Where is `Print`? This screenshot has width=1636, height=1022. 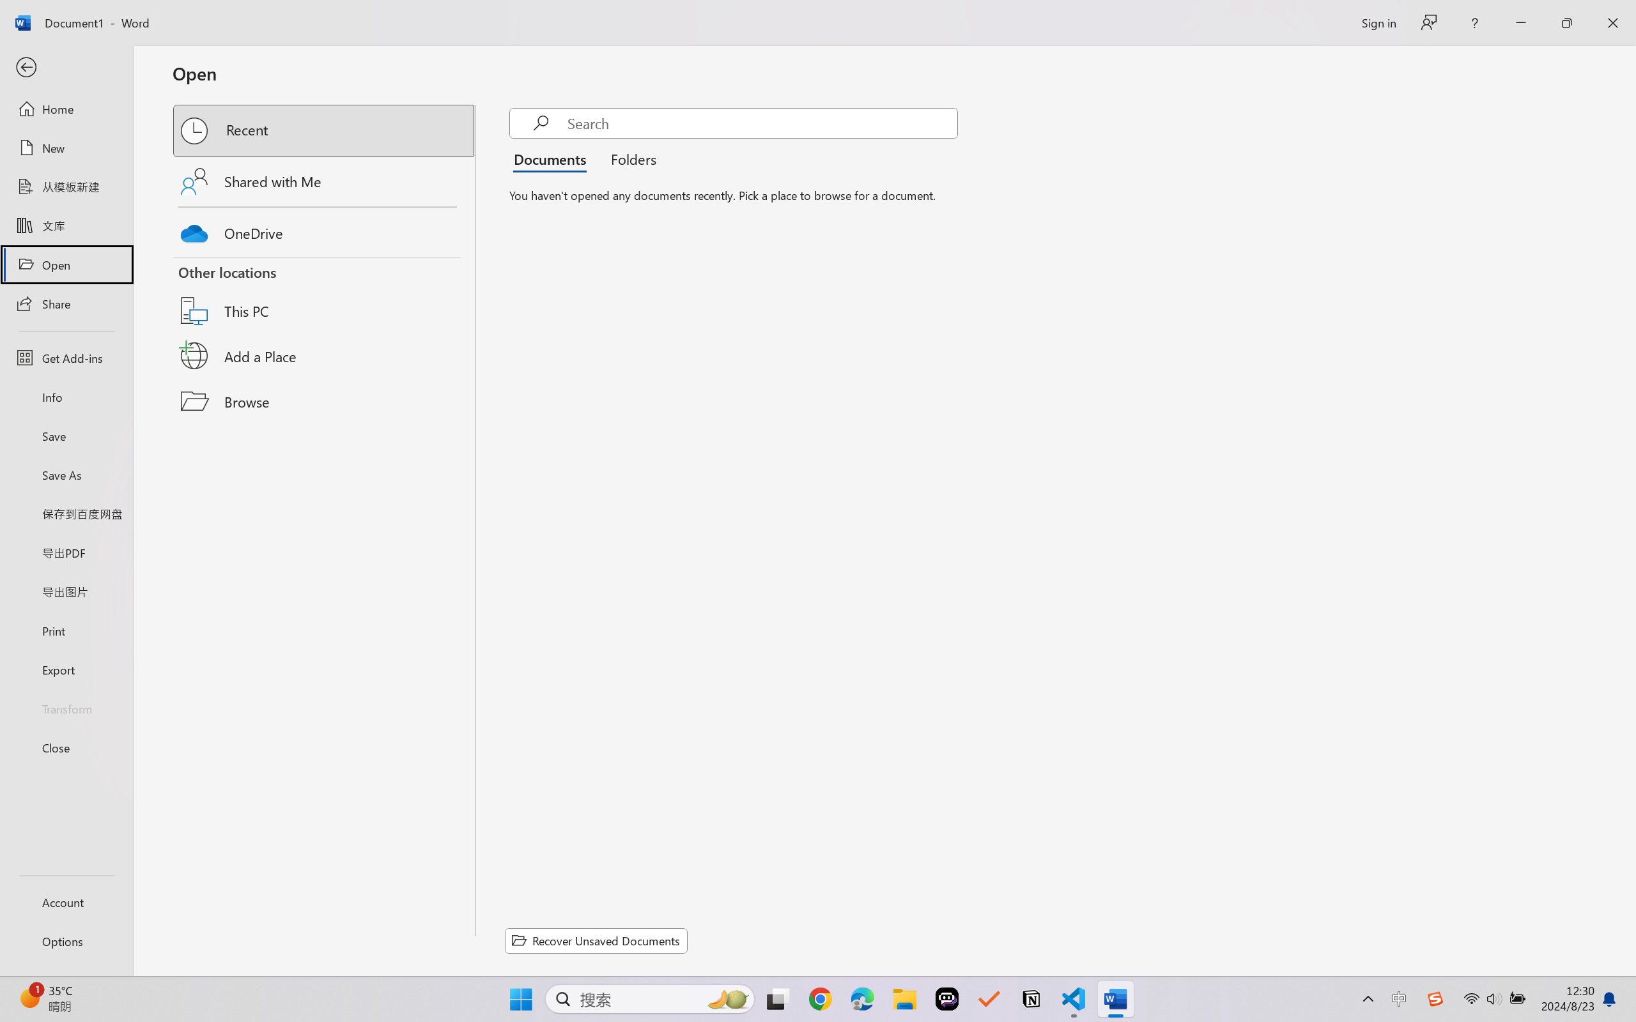 Print is located at coordinates (66, 630).